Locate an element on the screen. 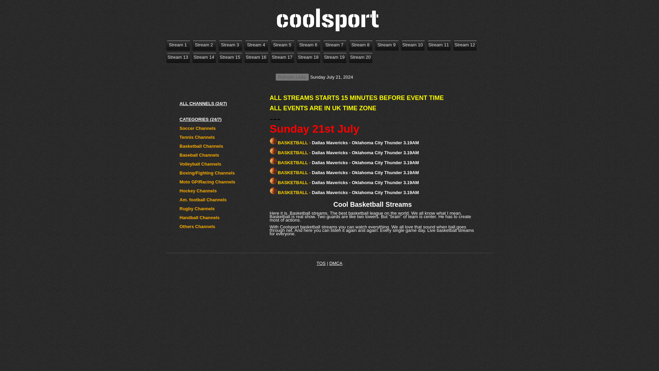 Image resolution: width=659 pixels, height=371 pixels. Stream 14 is located at coordinates (204, 57).